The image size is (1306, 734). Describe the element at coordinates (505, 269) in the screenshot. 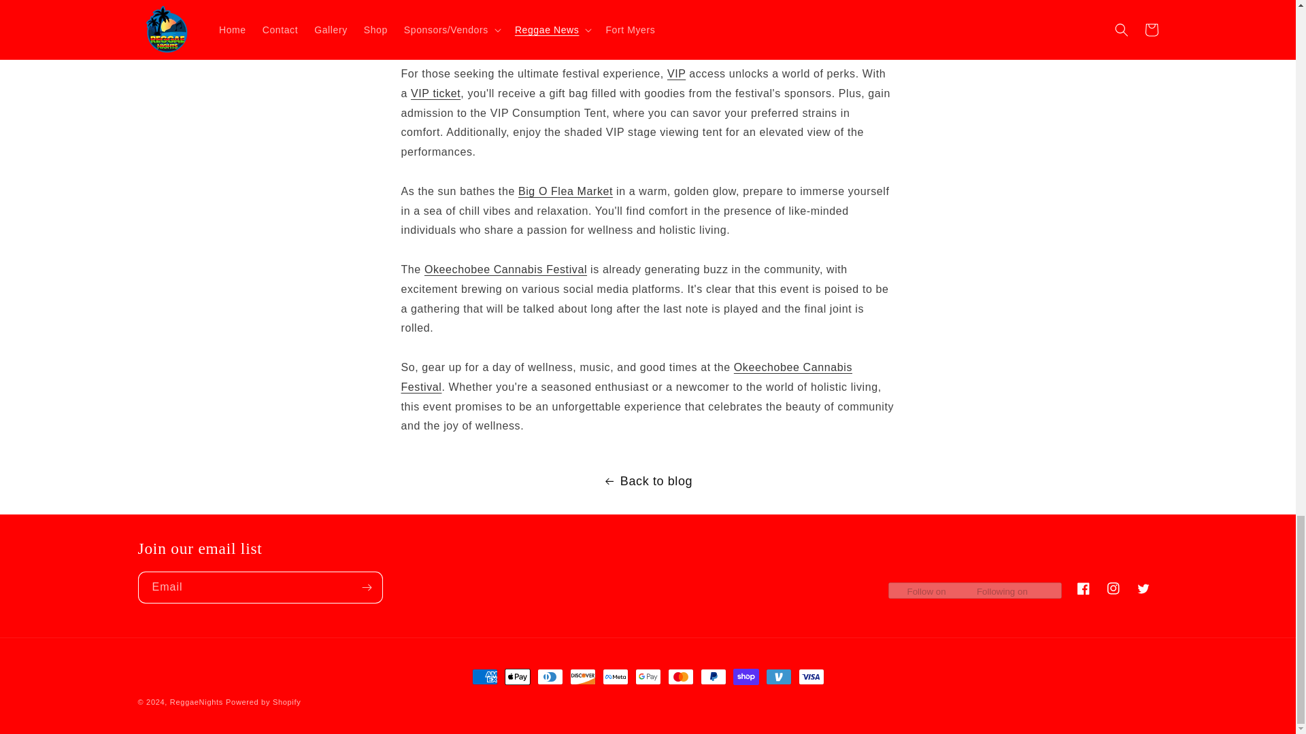

I see `Eventbrite Page` at that location.